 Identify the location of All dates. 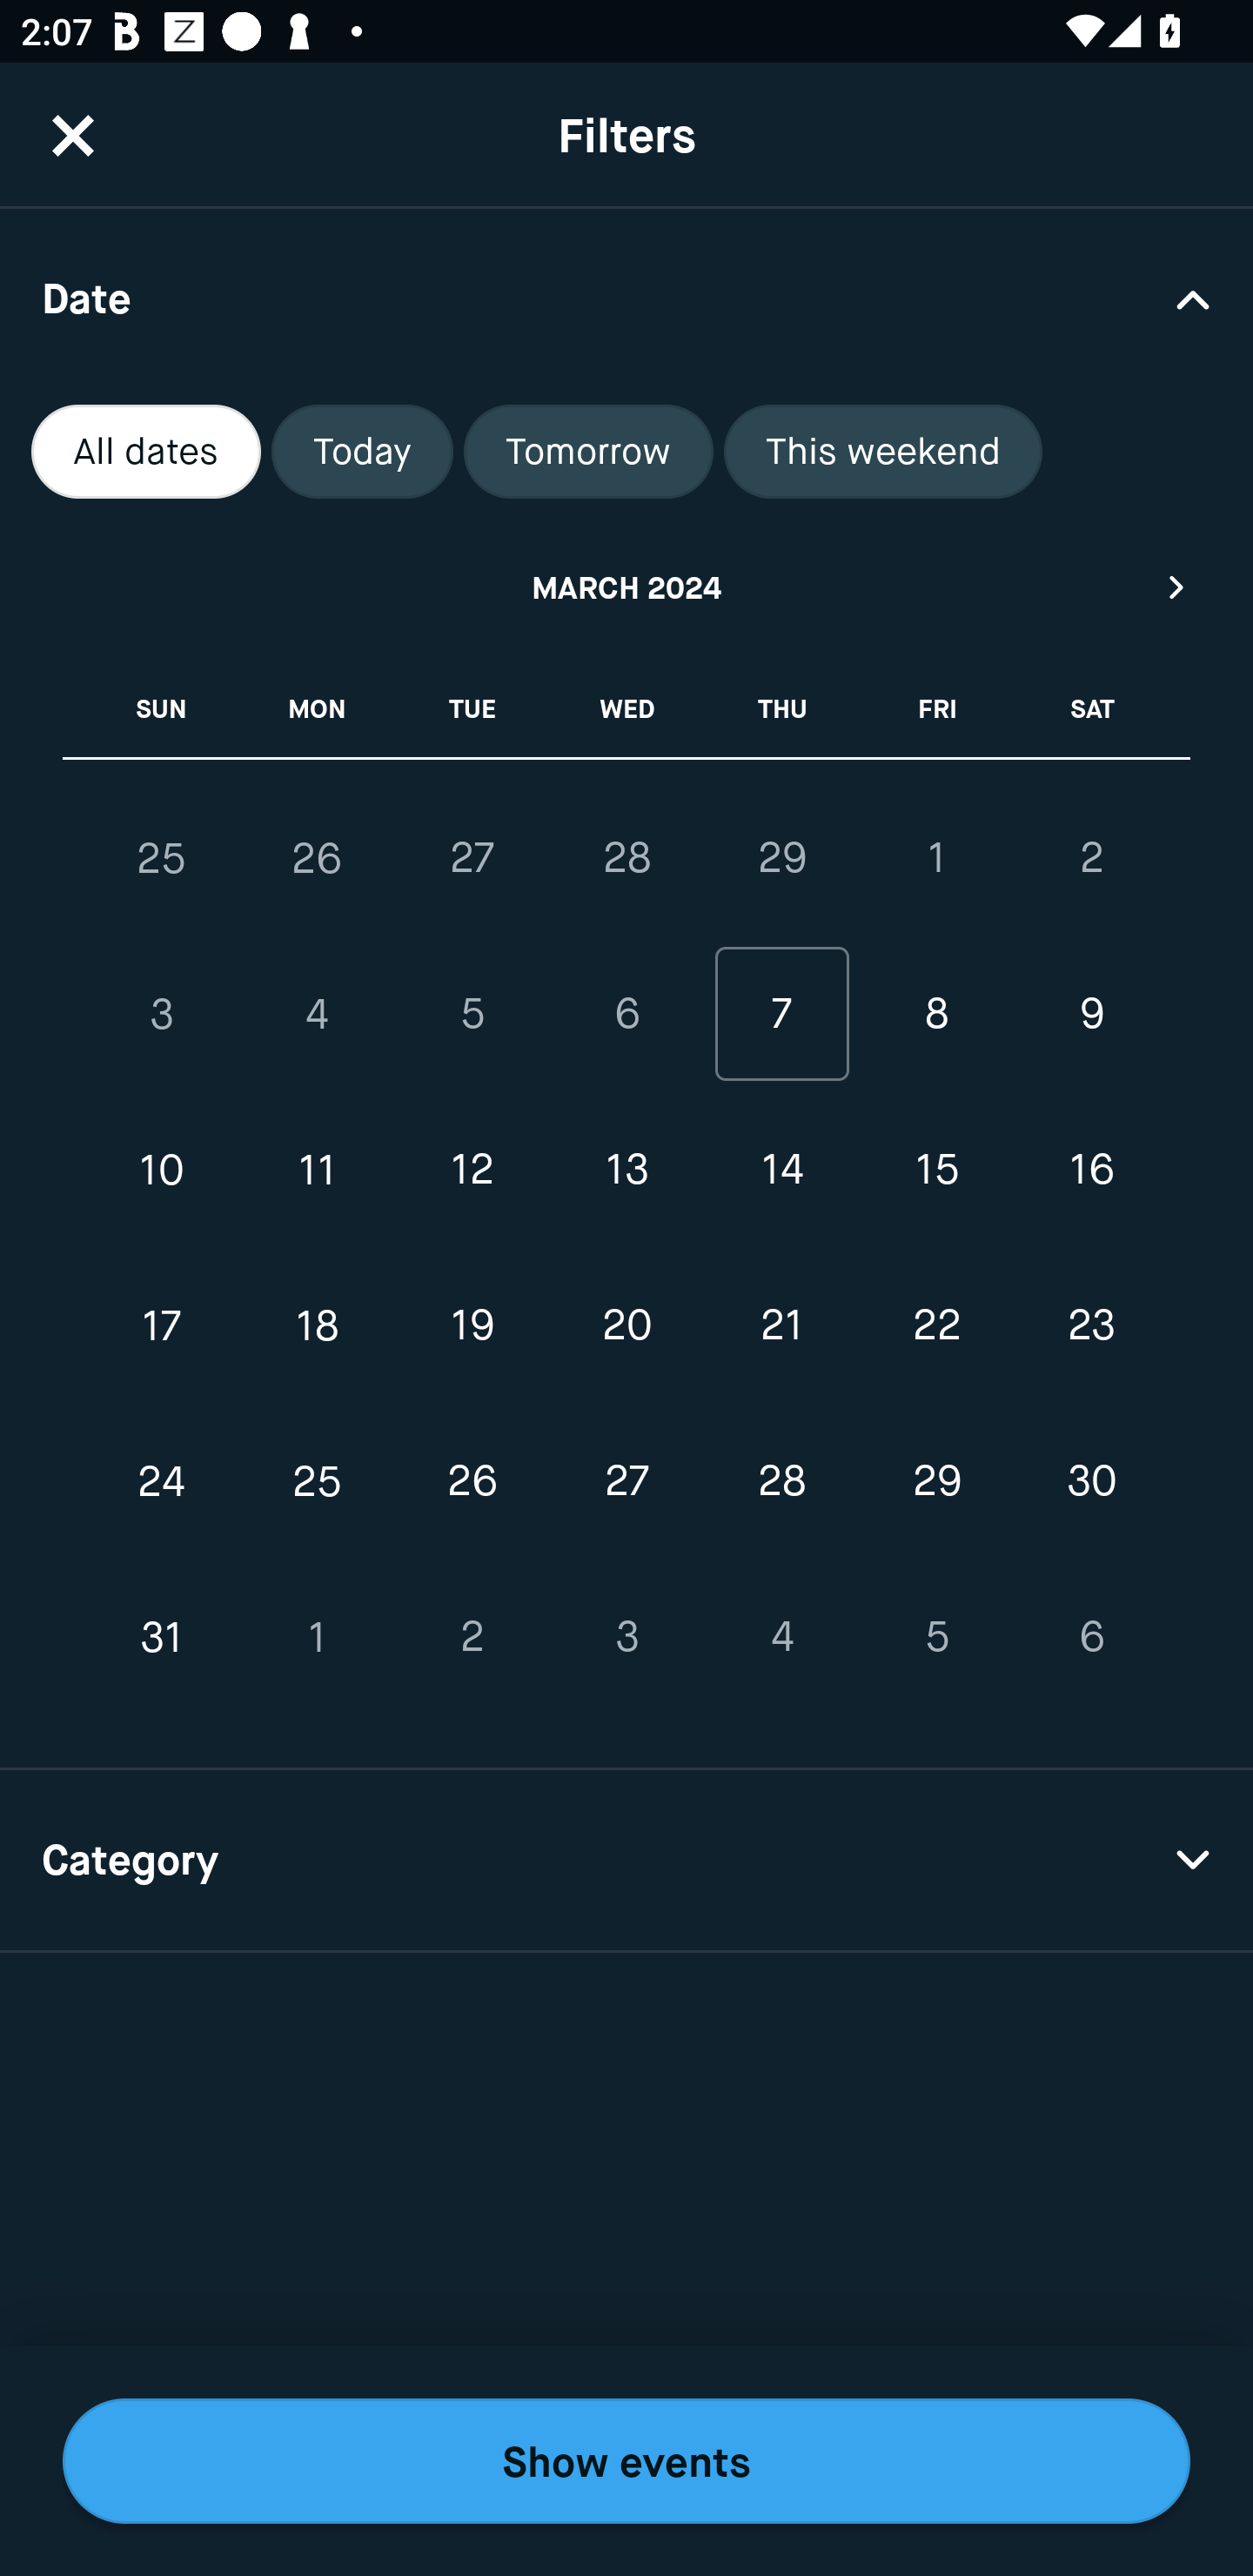
(146, 452).